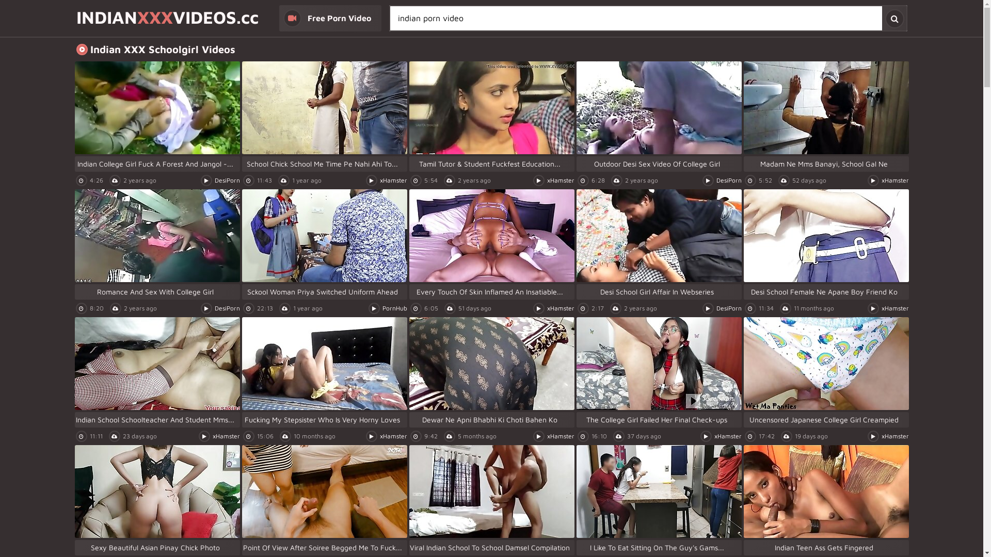  I want to click on Indian School Schoolteacher And Student Mms..., so click(157, 372).